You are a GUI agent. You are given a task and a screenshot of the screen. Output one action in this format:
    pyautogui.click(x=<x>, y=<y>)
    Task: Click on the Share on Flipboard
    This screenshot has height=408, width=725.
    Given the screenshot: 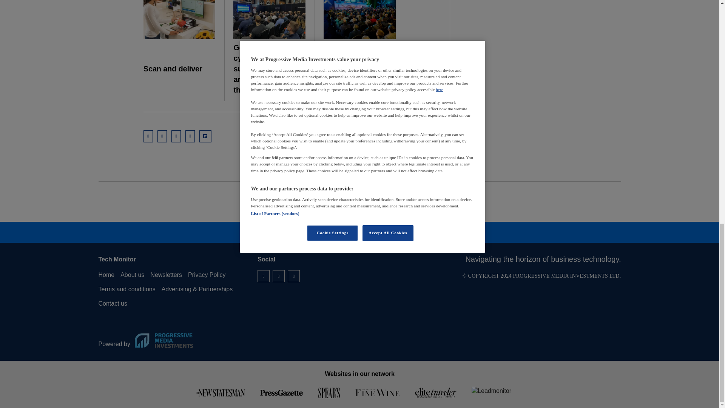 What is the action you would take?
    pyautogui.click(x=205, y=136)
    